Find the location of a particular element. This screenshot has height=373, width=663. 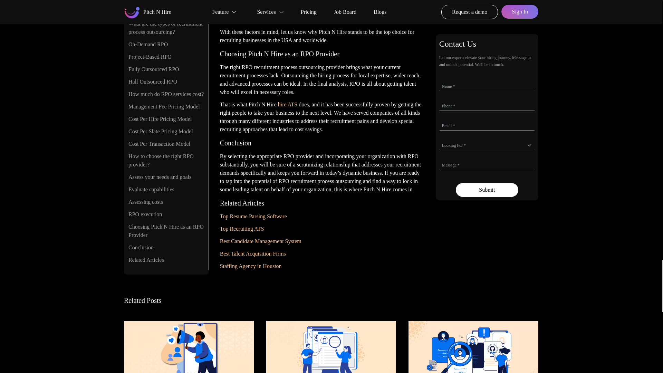

Top Recruiting ATS is located at coordinates (242, 229).